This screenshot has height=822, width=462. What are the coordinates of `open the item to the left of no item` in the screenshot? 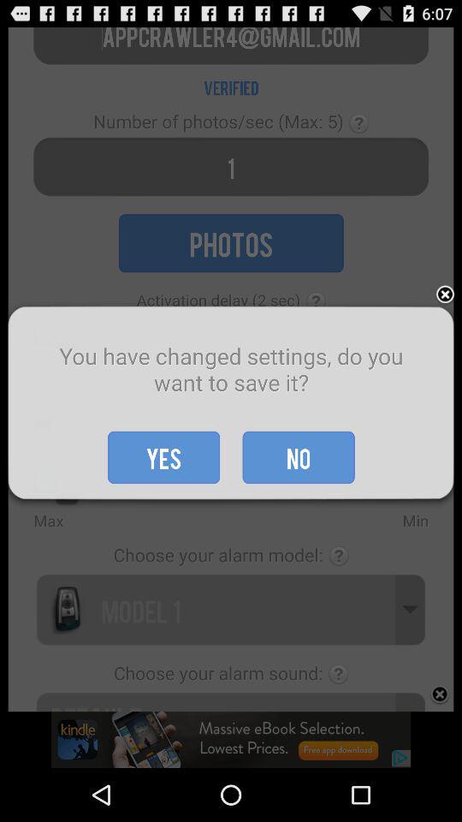 It's located at (164, 457).